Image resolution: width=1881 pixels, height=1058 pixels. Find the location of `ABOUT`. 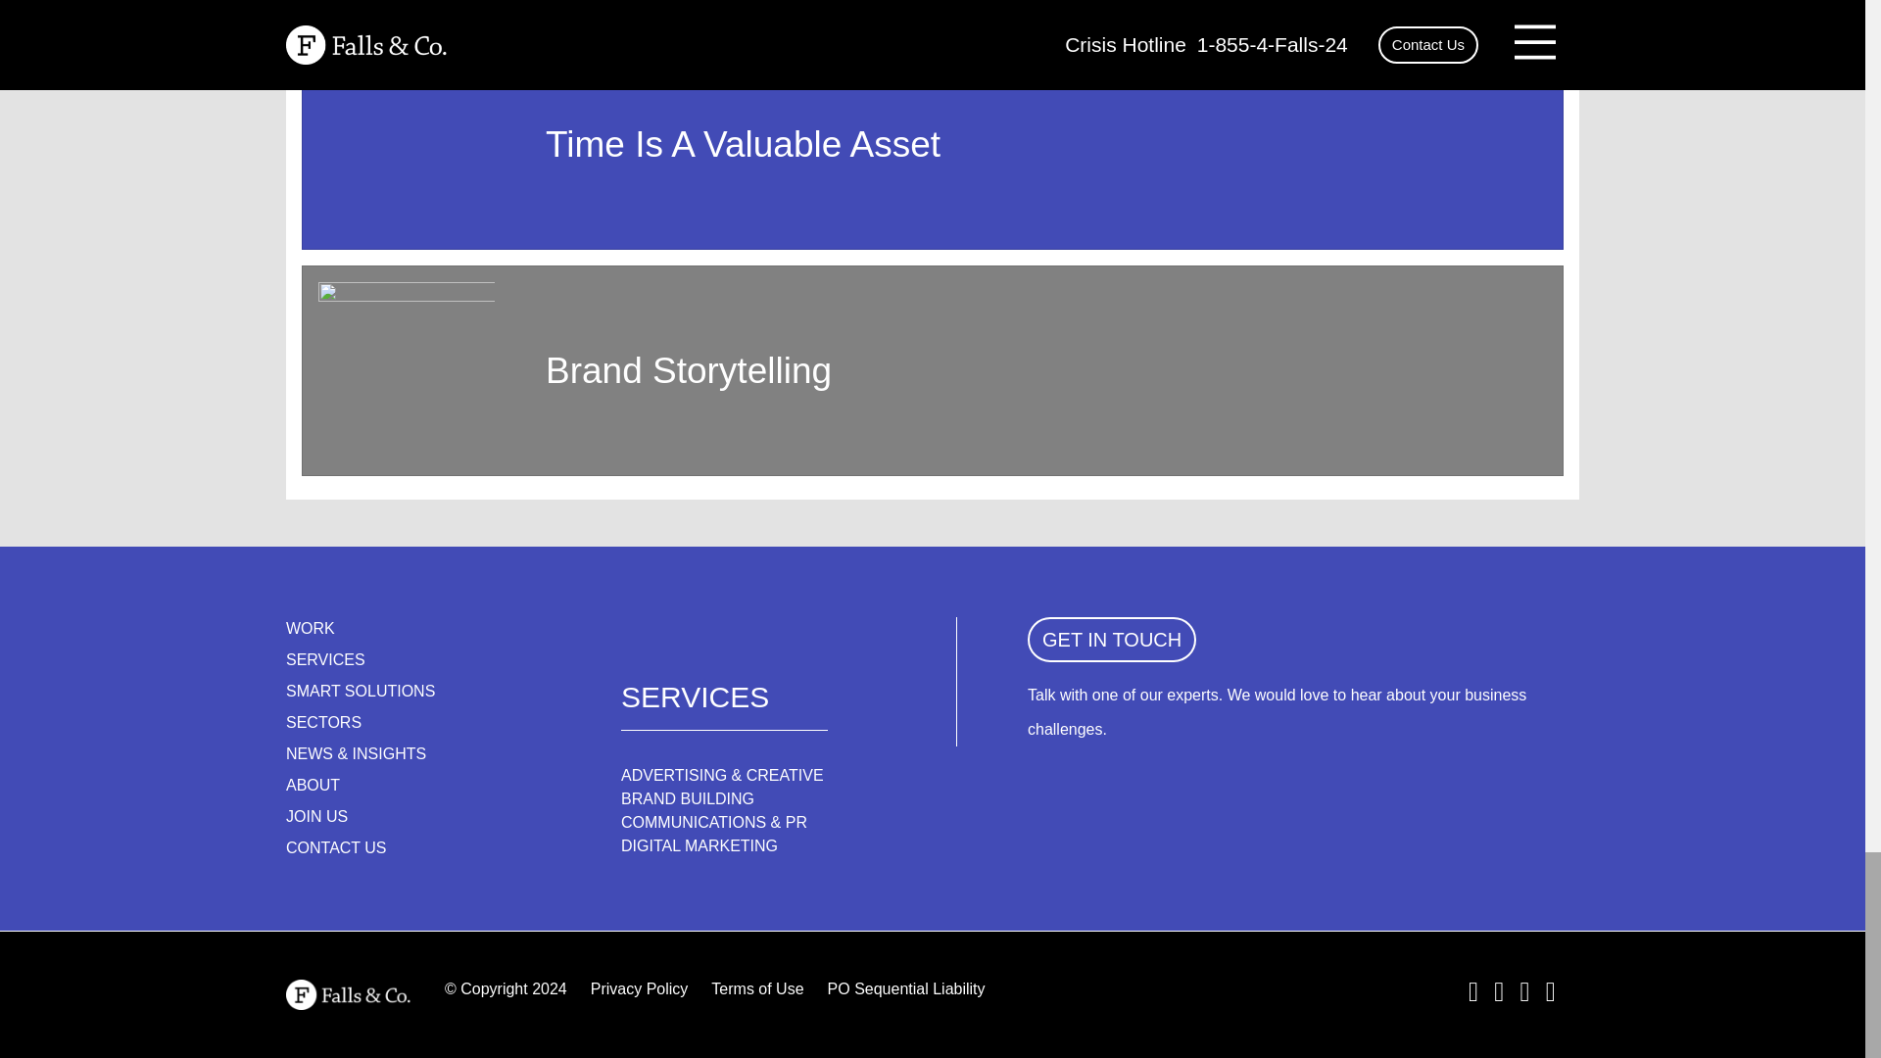

ABOUT is located at coordinates (313, 786).